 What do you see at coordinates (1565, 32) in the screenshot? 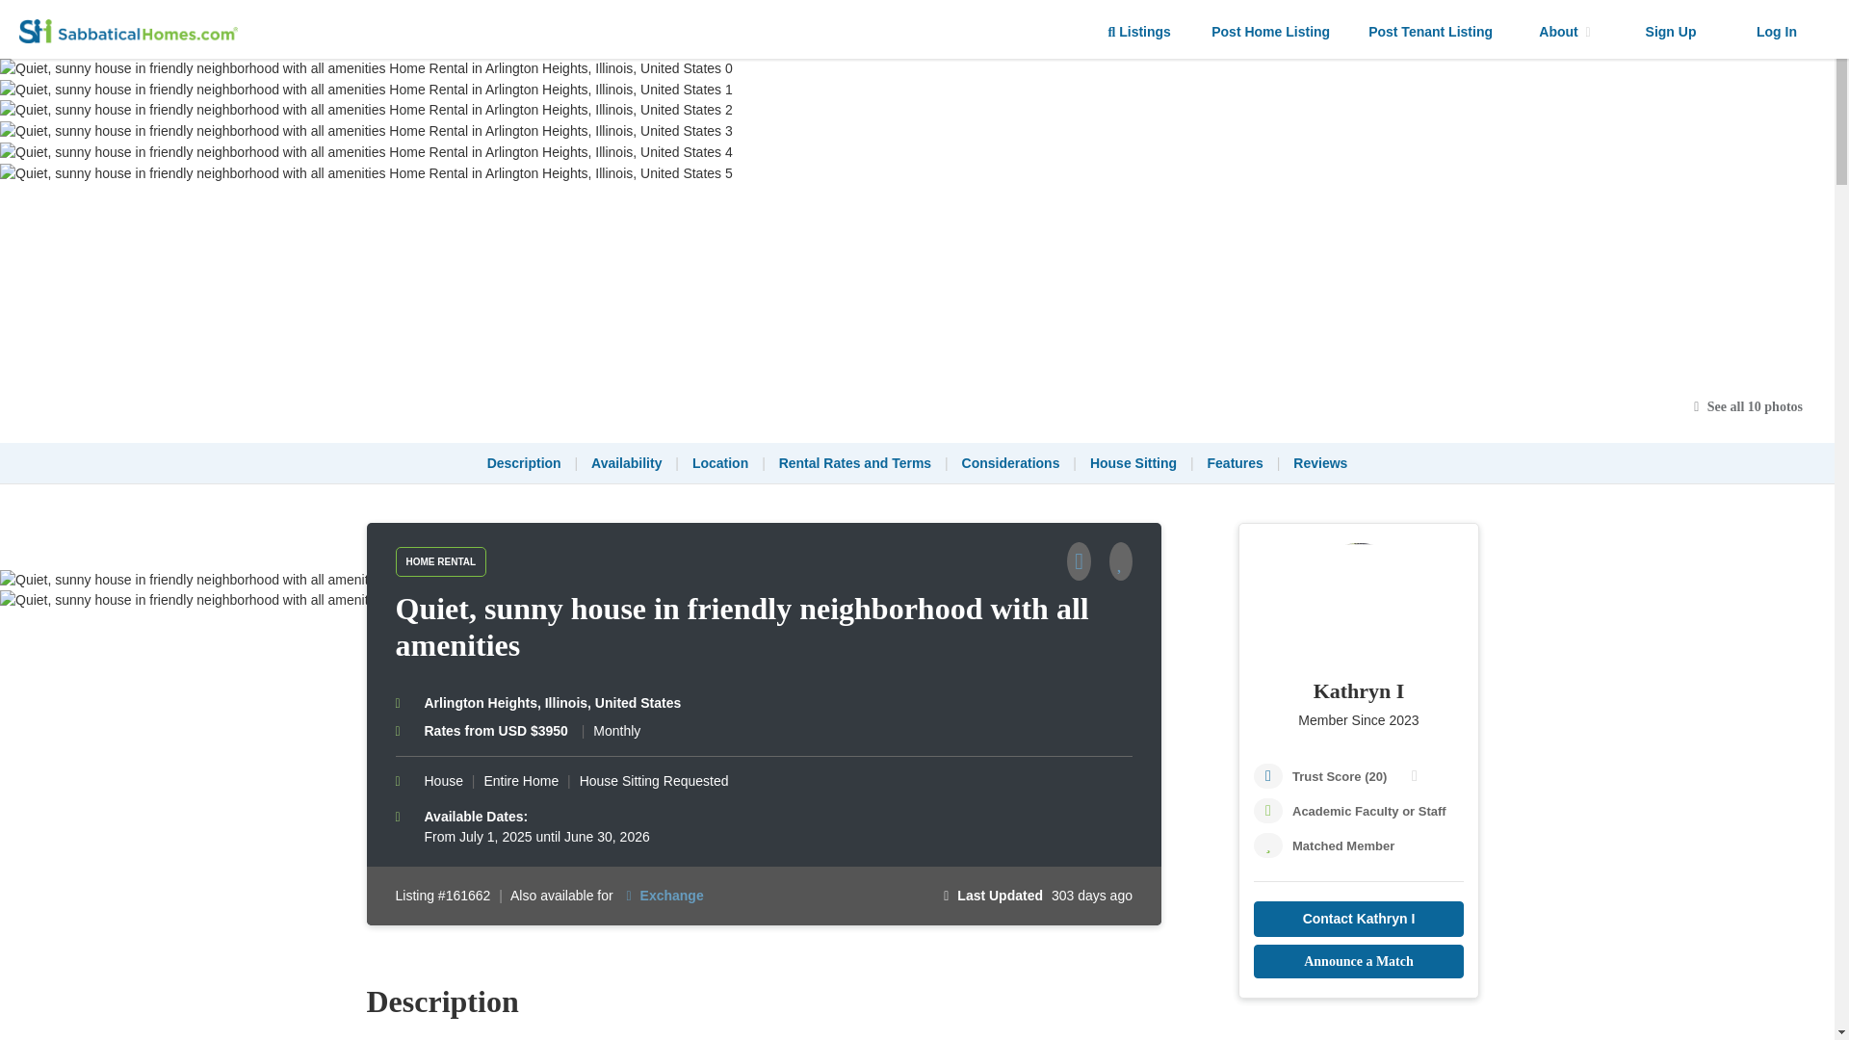
I see `About` at bounding box center [1565, 32].